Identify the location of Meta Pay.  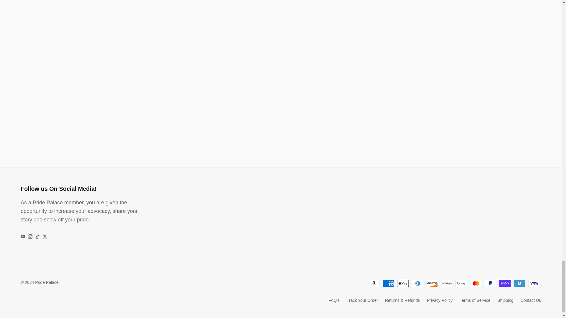
(447, 283).